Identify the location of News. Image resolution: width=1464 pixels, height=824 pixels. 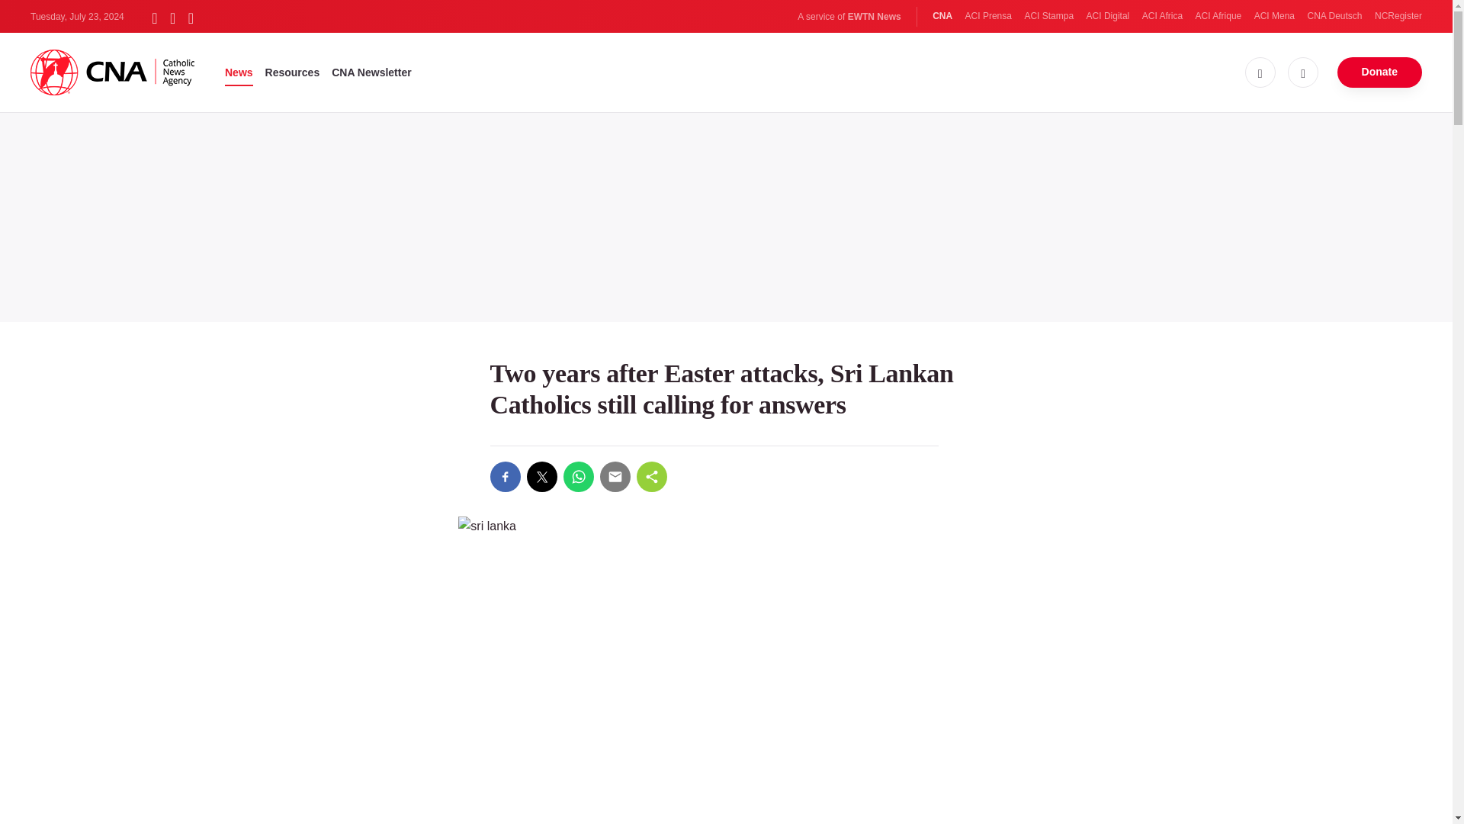
(239, 72).